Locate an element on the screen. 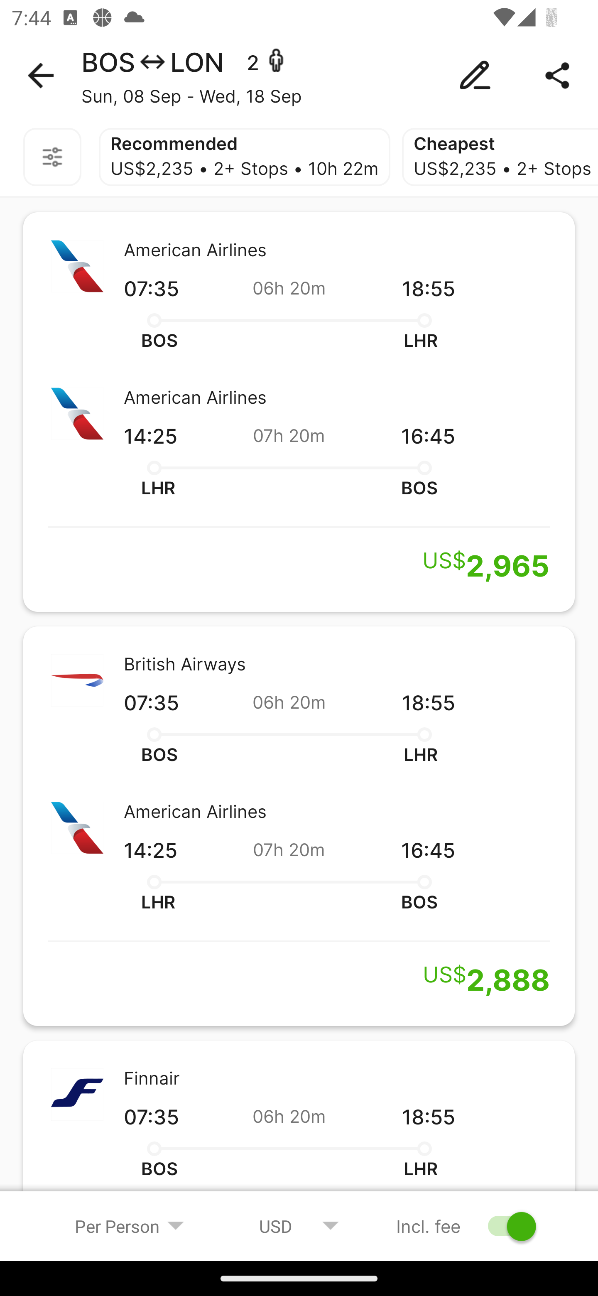  BOS LON   2 - Sun, 08 Sep - Wed, 18 Sep is located at coordinates (299, 76).